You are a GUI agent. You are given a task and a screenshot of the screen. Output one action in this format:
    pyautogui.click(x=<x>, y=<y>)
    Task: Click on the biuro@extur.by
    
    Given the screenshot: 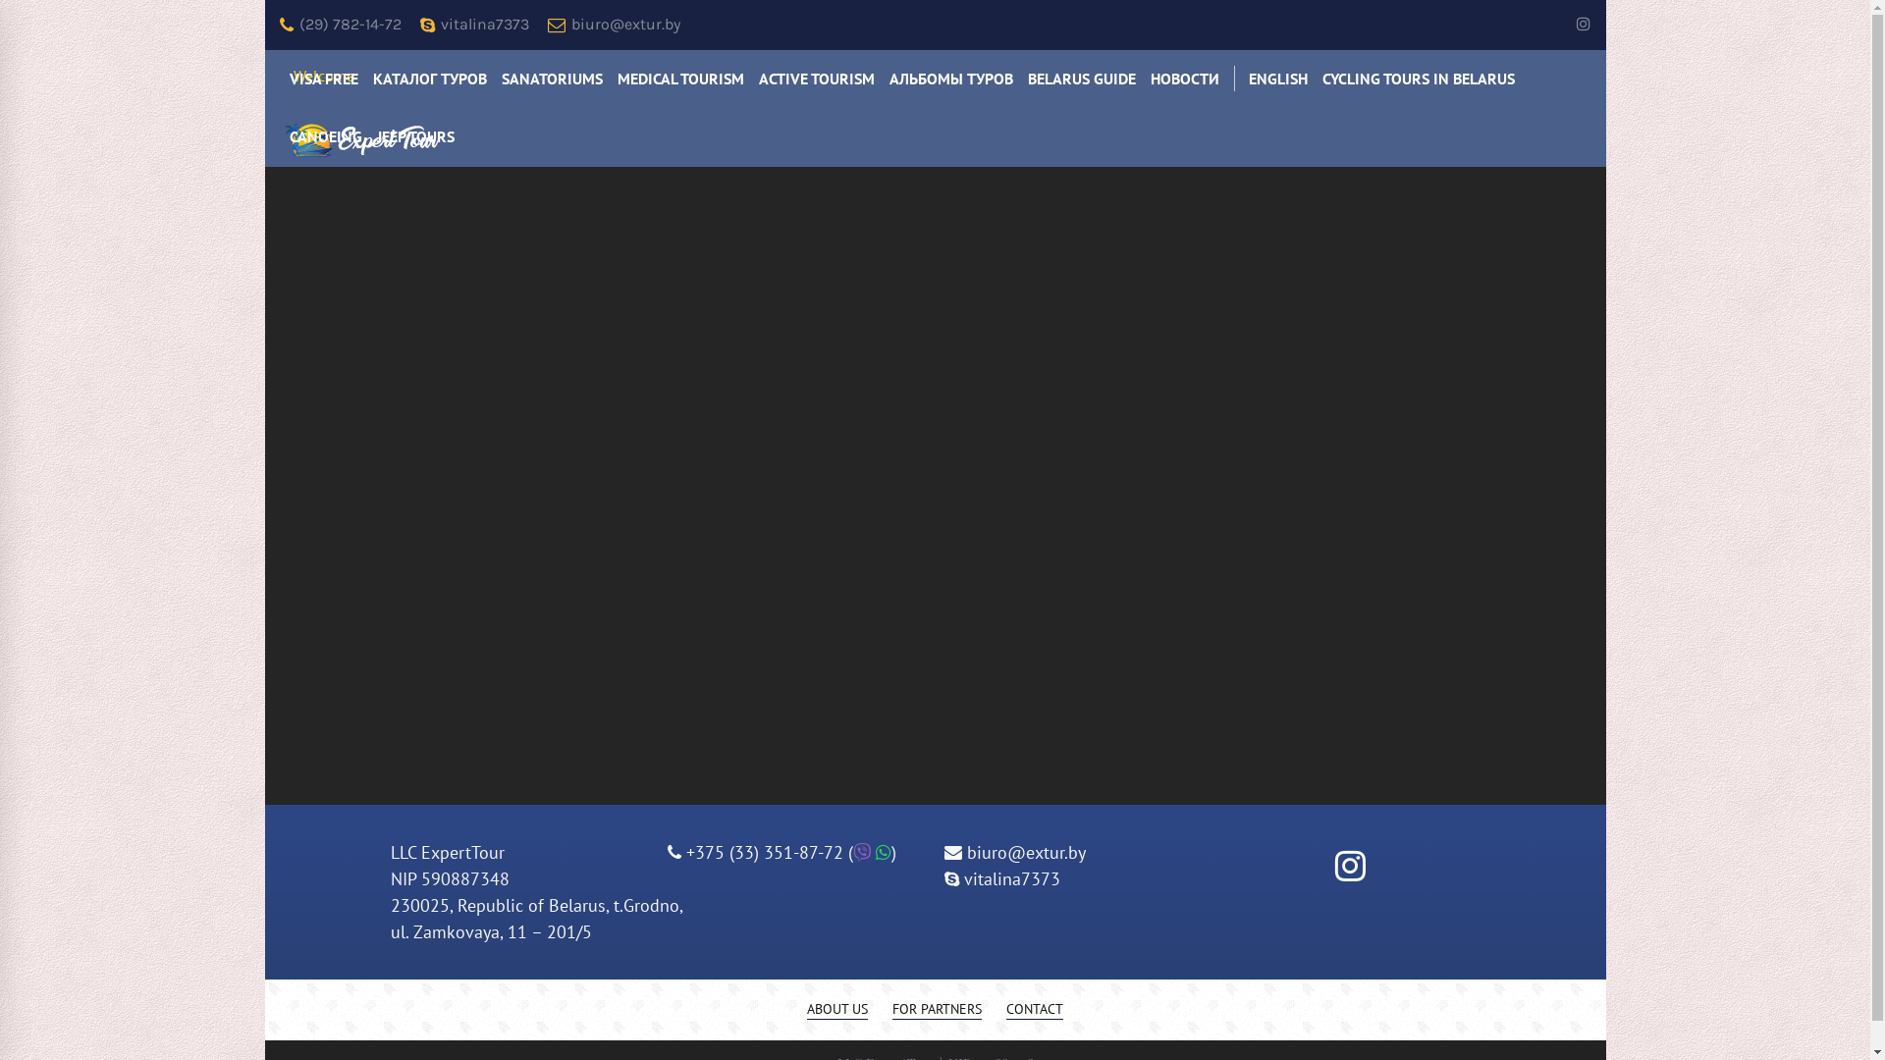 What is the action you would take?
    pyautogui.click(x=1015, y=852)
    